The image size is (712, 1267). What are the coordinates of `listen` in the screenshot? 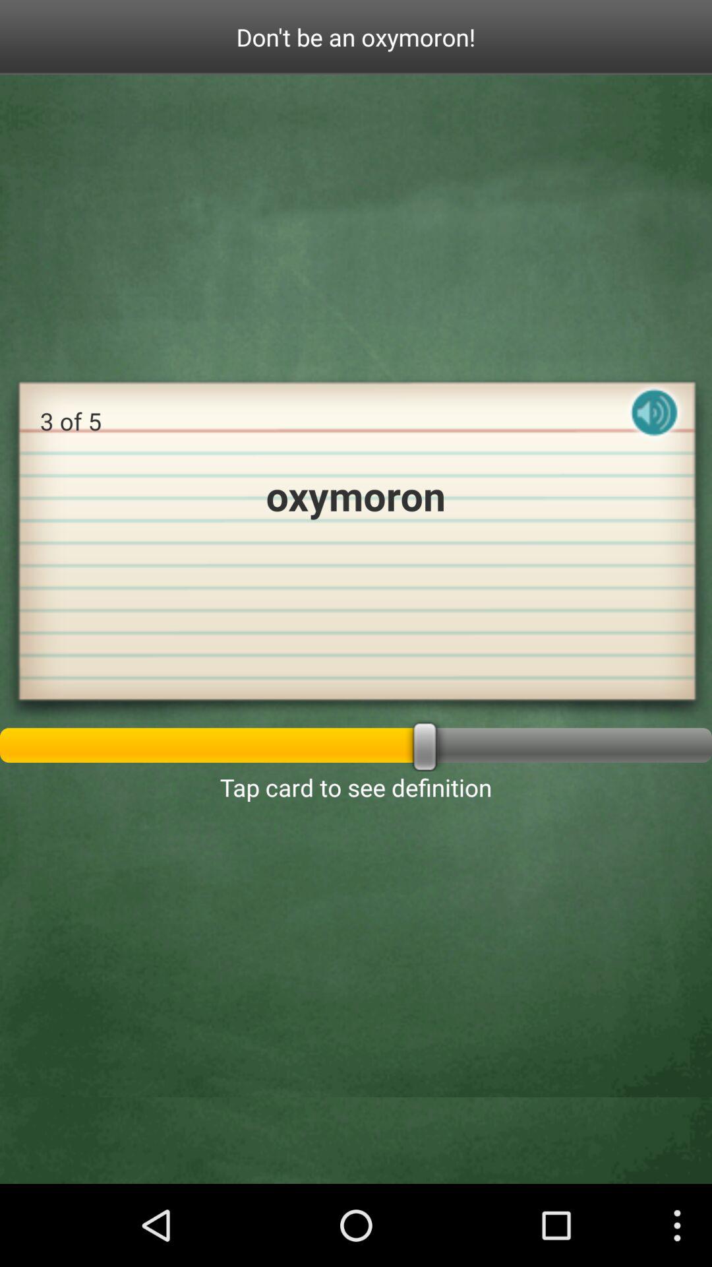 It's located at (655, 424).